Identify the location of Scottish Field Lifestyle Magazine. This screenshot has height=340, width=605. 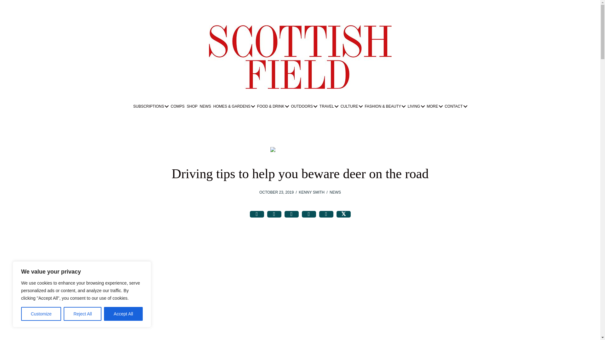
(300, 57).